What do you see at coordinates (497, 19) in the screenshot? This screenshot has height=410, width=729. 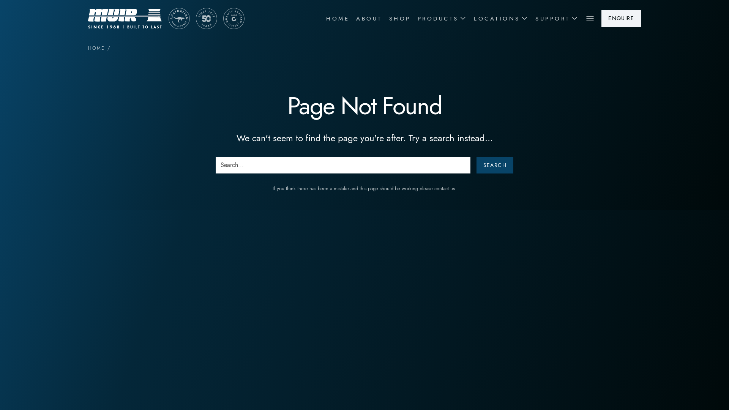 I see `LOCATIONS` at bounding box center [497, 19].